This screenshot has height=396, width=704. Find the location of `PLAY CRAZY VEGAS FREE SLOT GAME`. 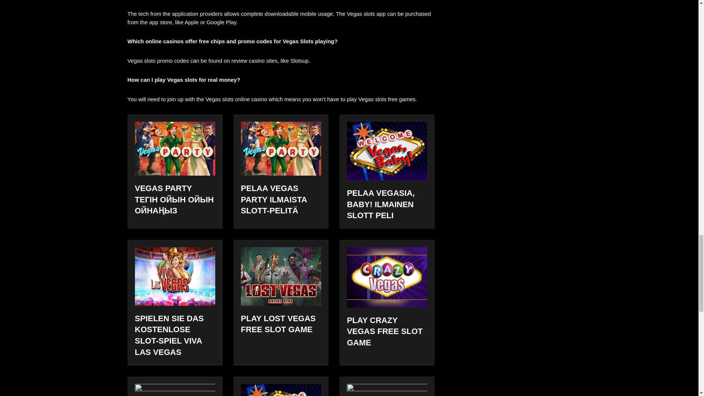

PLAY CRAZY VEGAS FREE SLOT GAME is located at coordinates (387, 277).